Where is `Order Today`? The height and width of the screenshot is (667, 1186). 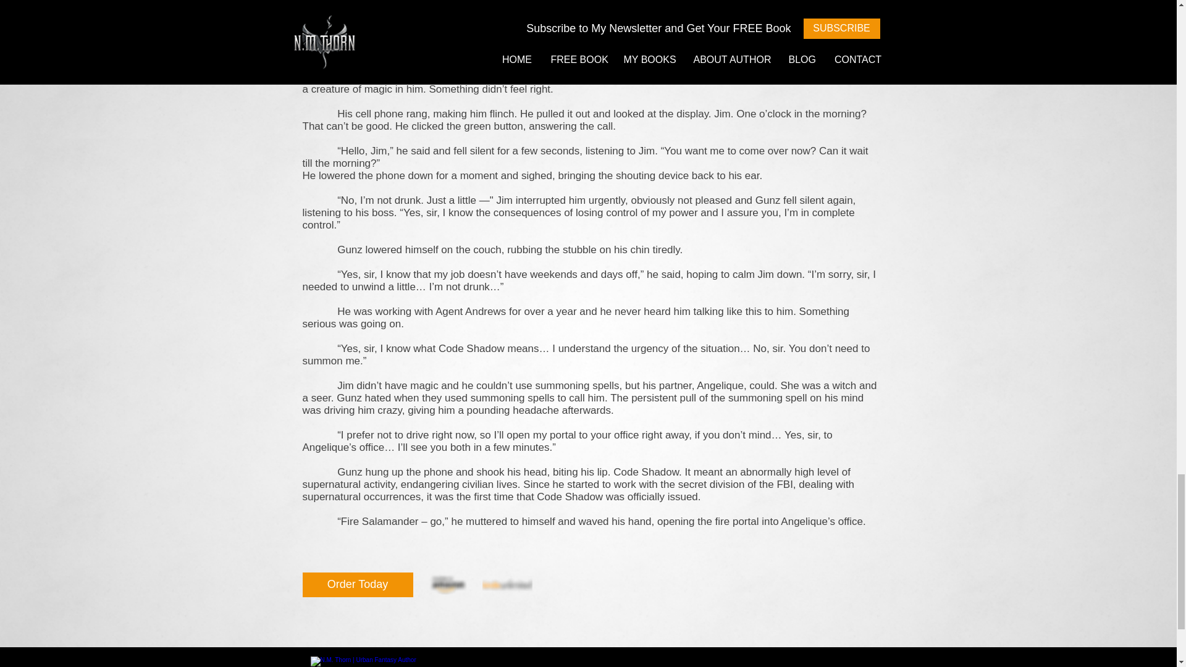 Order Today is located at coordinates (357, 584).